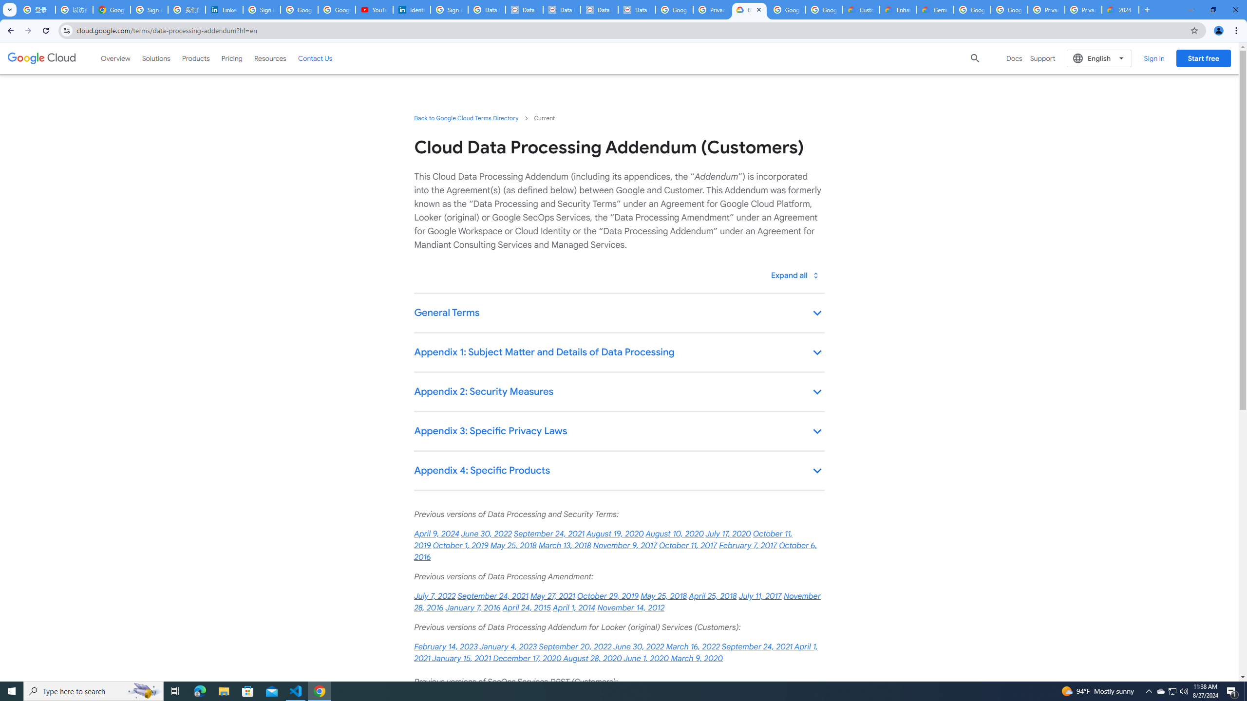  Describe the element at coordinates (898, 10) in the screenshot. I see `Enhanced Support | Google Cloud` at that location.